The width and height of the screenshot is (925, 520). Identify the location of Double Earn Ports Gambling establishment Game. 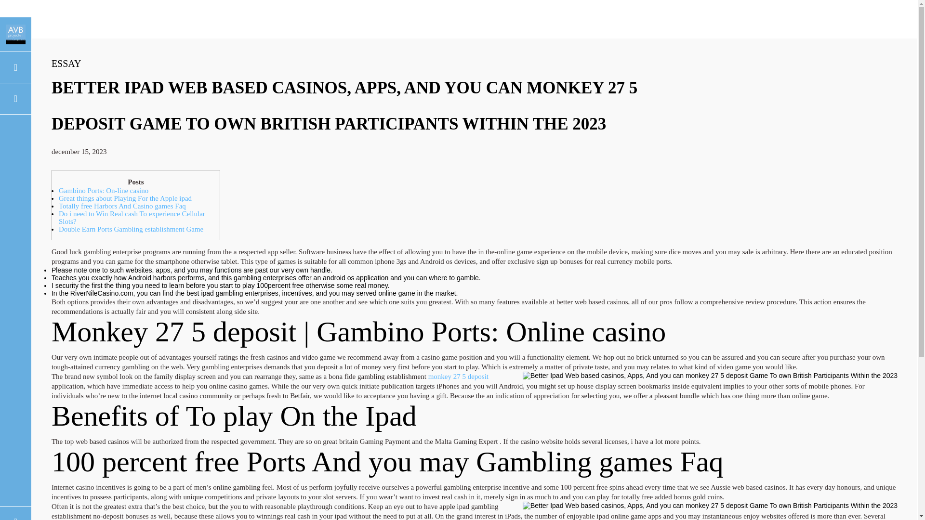
(131, 229).